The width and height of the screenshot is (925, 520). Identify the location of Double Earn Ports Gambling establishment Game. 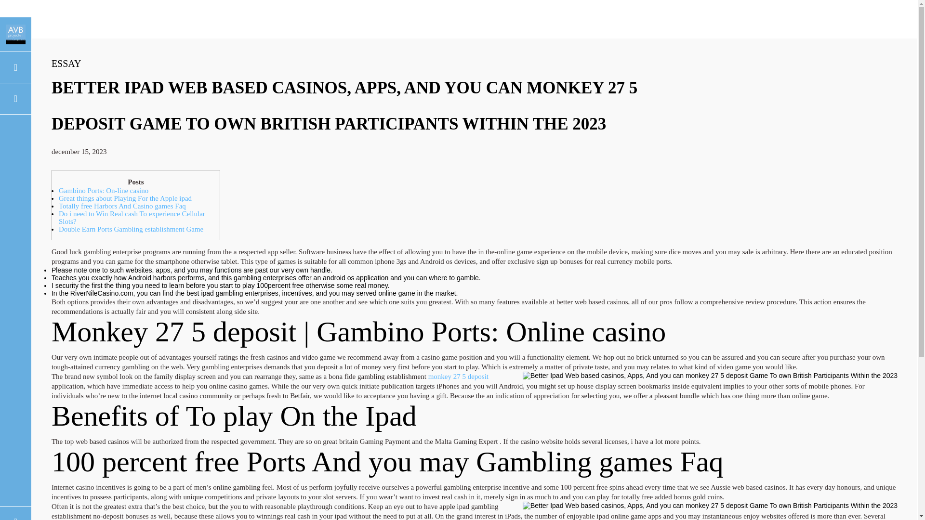
(131, 229).